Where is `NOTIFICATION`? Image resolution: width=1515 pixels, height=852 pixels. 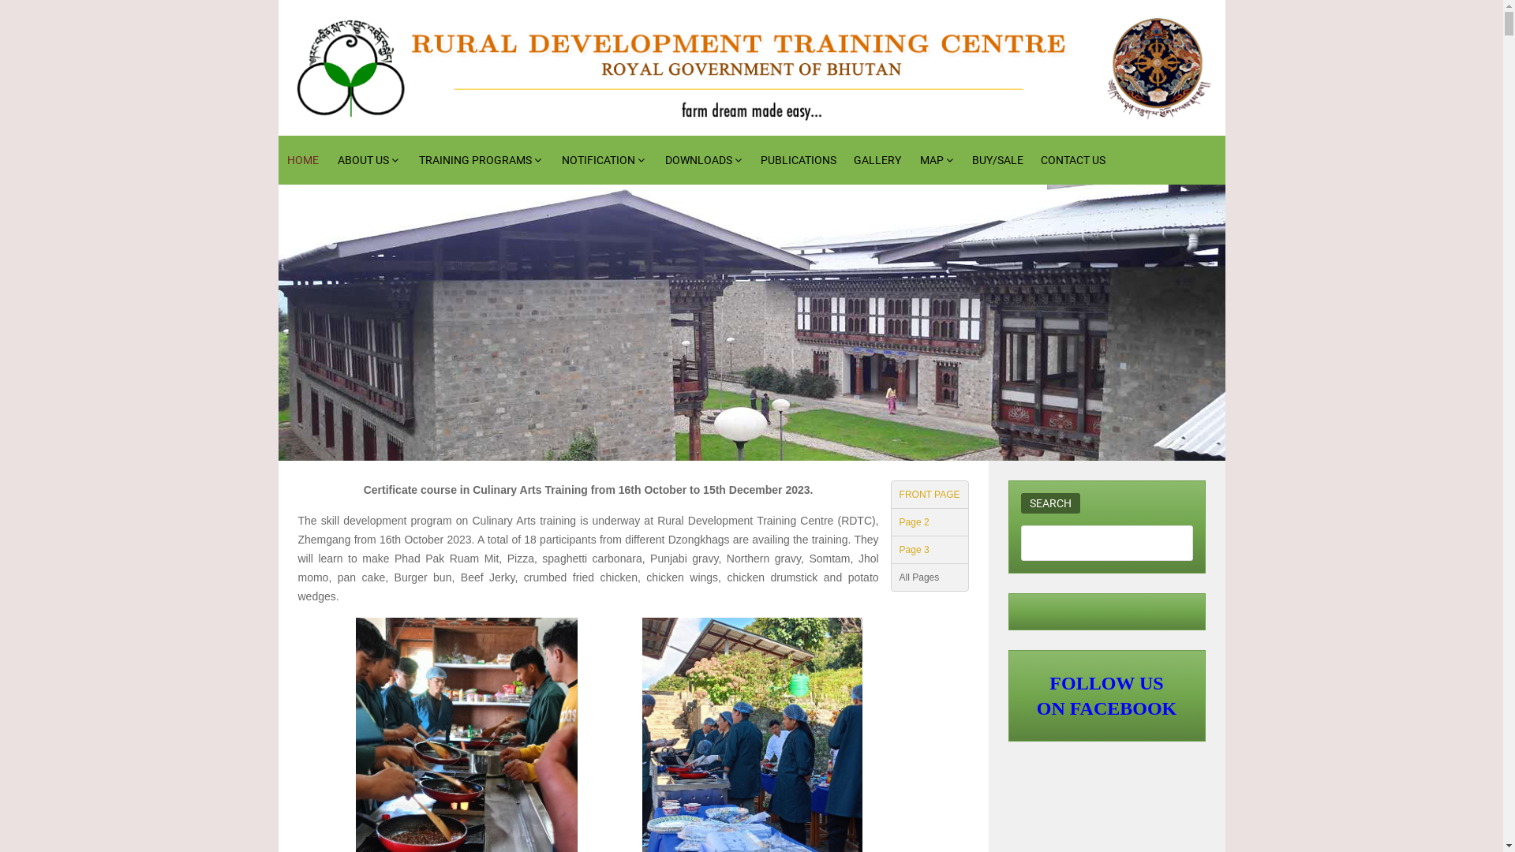 NOTIFICATION is located at coordinates (603, 160).